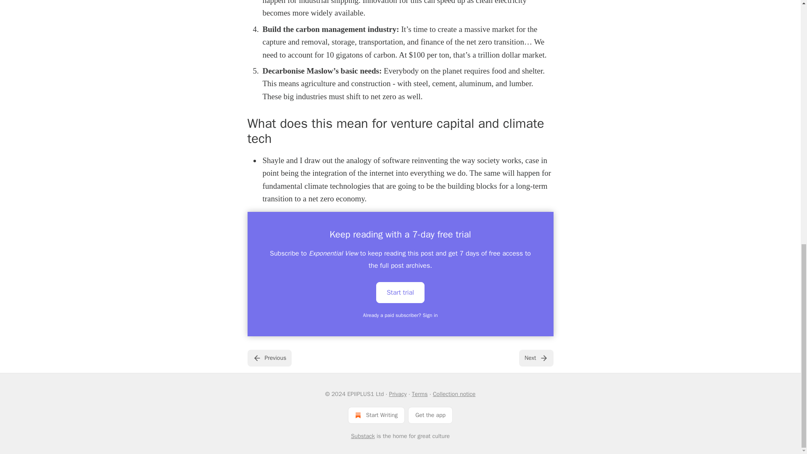 This screenshot has height=454, width=807. Describe the element at coordinates (376, 415) in the screenshot. I see `Start Writing` at that location.